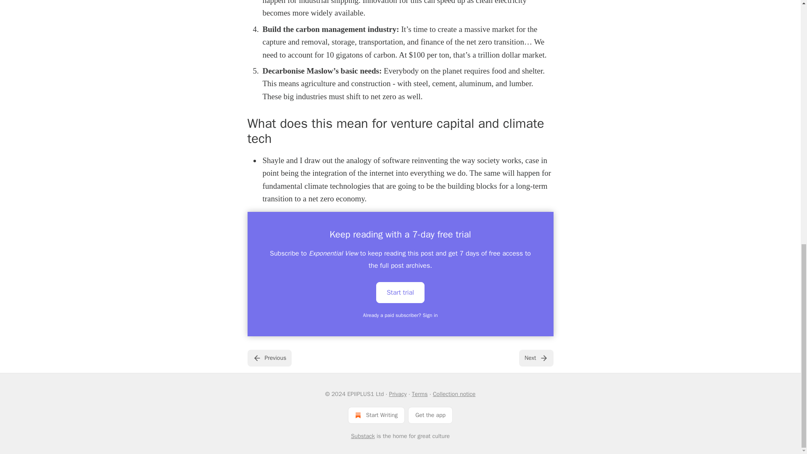 This screenshot has height=454, width=807. Describe the element at coordinates (376, 415) in the screenshot. I see `Start Writing` at that location.